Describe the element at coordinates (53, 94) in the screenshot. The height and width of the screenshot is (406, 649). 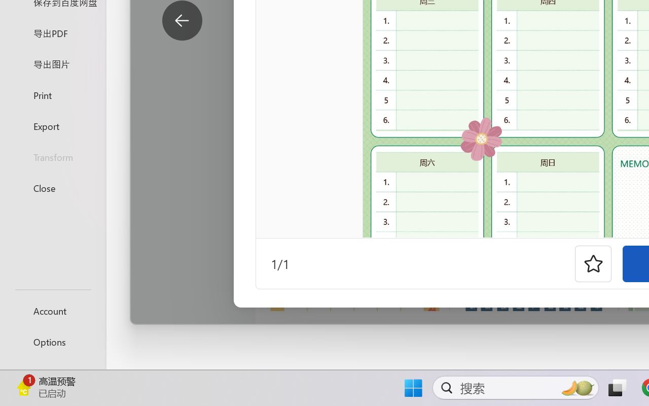
I see `Print` at that location.